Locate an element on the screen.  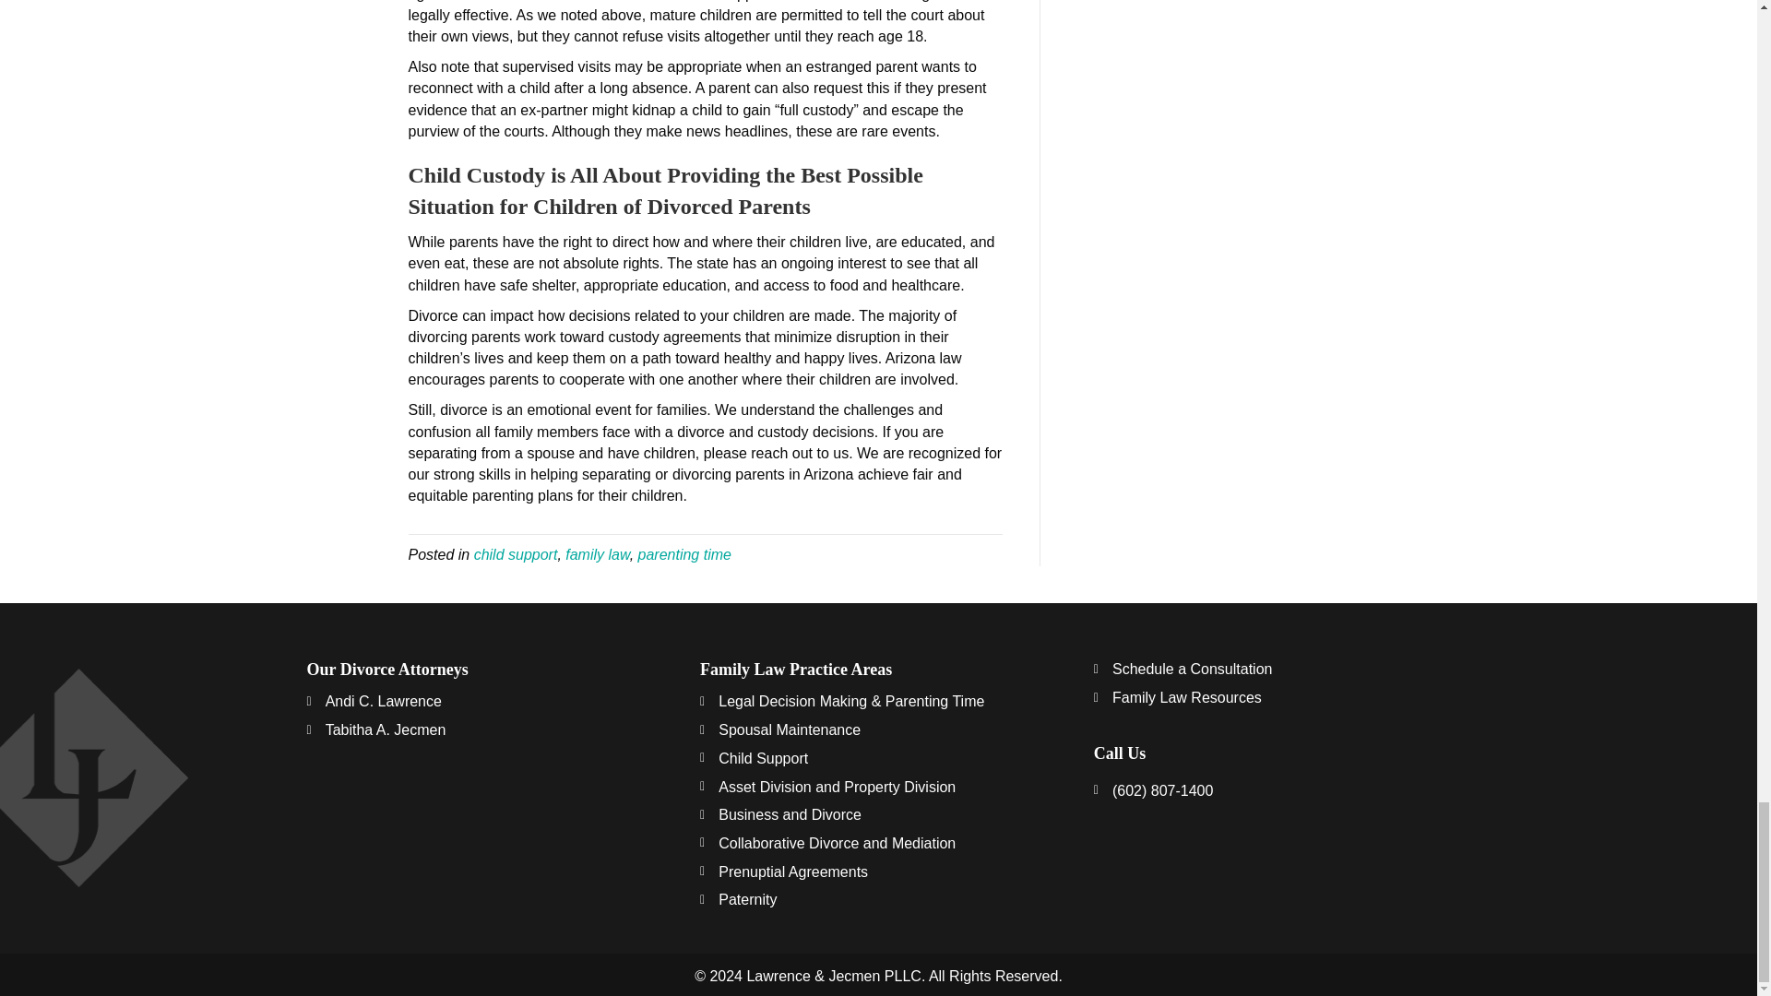
Asset Division and Property Division is located at coordinates (838, 788).